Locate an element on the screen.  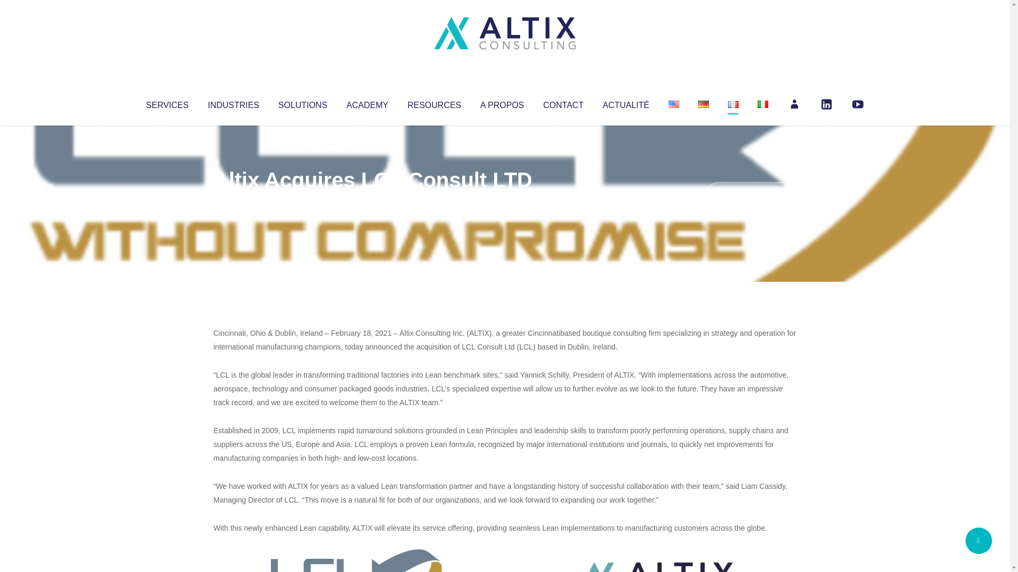
SERVICES is located at coordinates (166, 103).